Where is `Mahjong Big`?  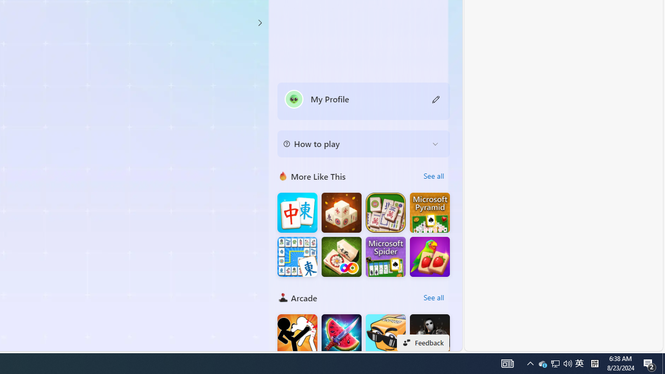
Mahjong Big is located at coordinates (297, 213).